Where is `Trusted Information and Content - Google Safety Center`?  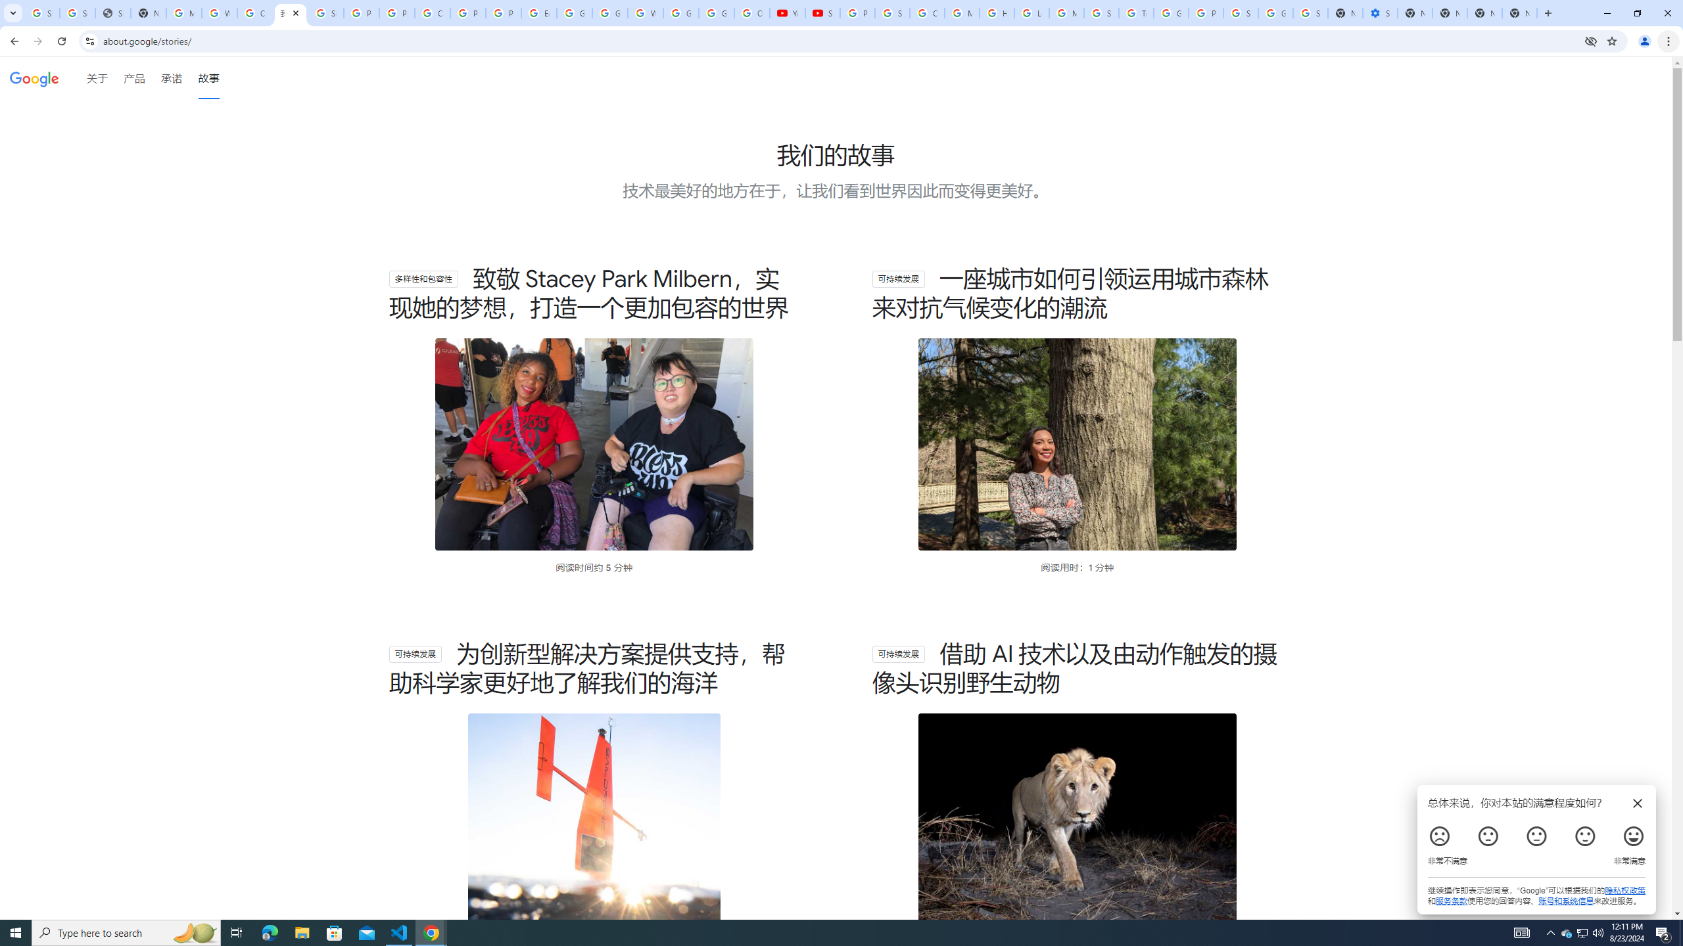 Trusted Information and Content - Google Safety Center is located at coordinates (1136, 13).